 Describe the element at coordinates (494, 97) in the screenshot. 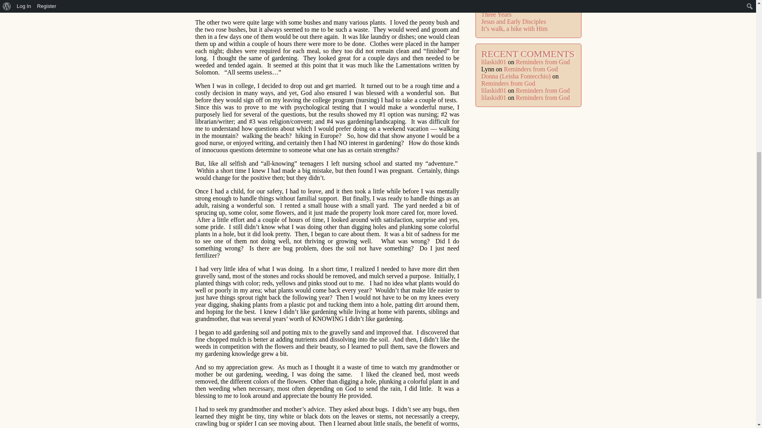

I see `lilaskid01` at that location.